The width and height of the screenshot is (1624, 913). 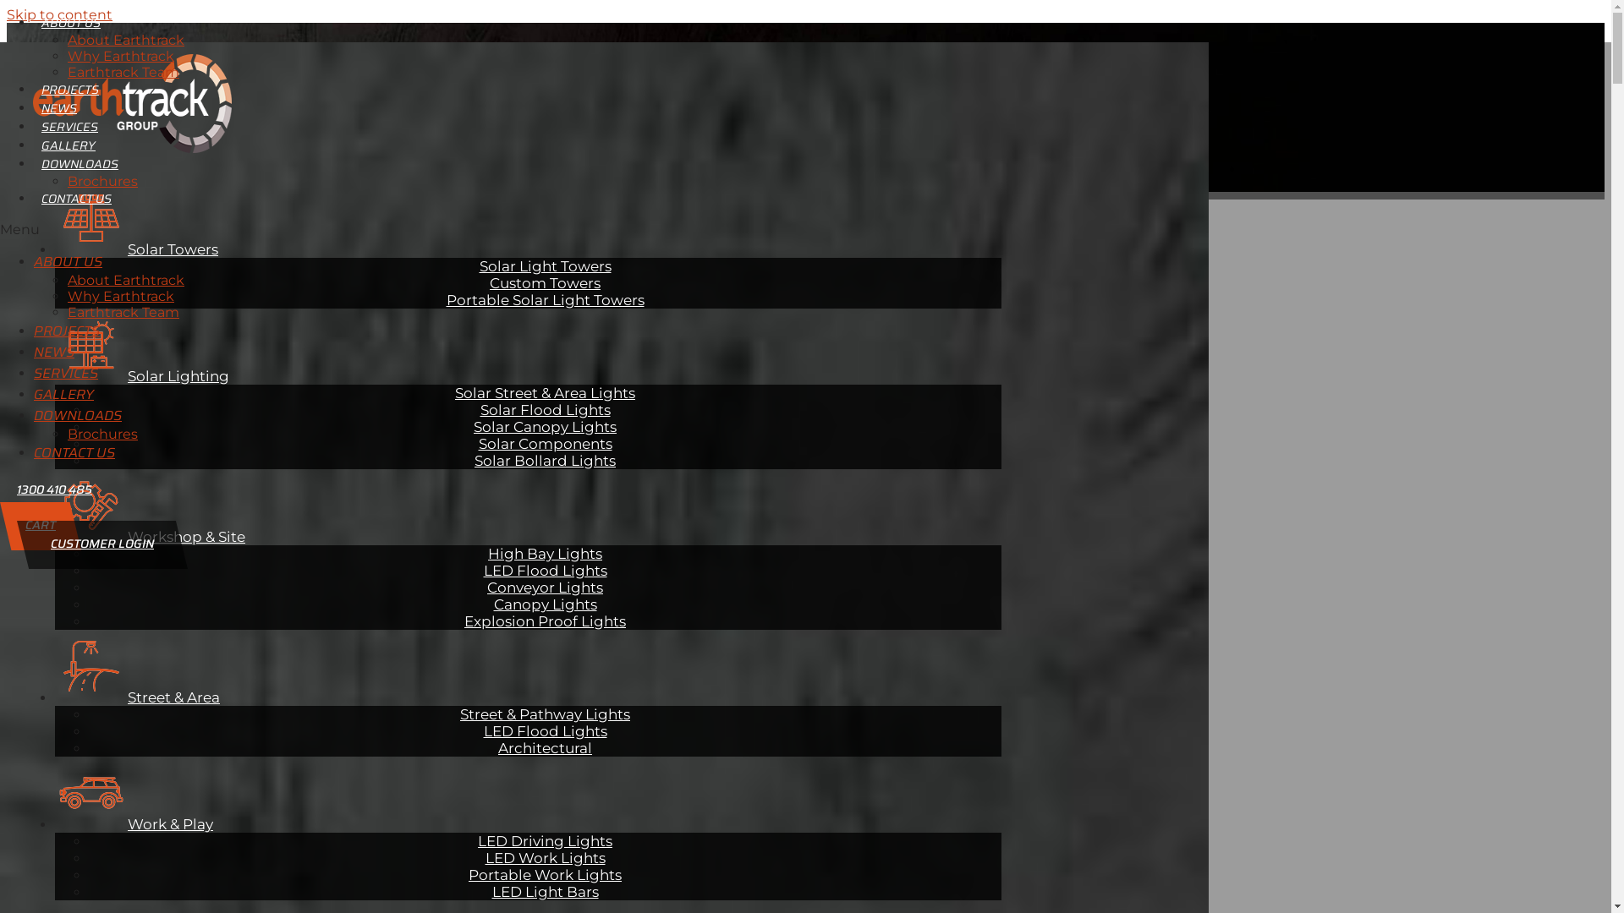 I want to click on Why Earthtrack, so click(x=121, y=296).